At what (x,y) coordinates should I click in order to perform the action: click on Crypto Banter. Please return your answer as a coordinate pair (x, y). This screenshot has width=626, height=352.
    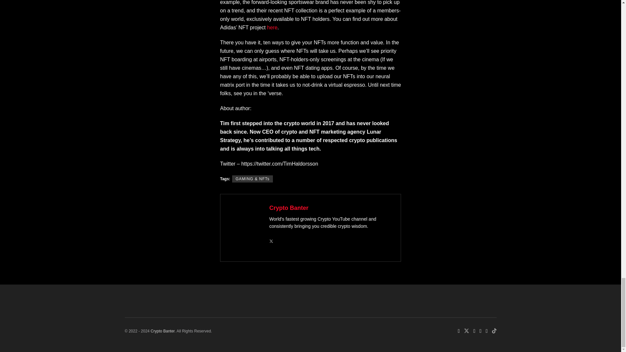
    Looking at the image, I should click on (162, 331).